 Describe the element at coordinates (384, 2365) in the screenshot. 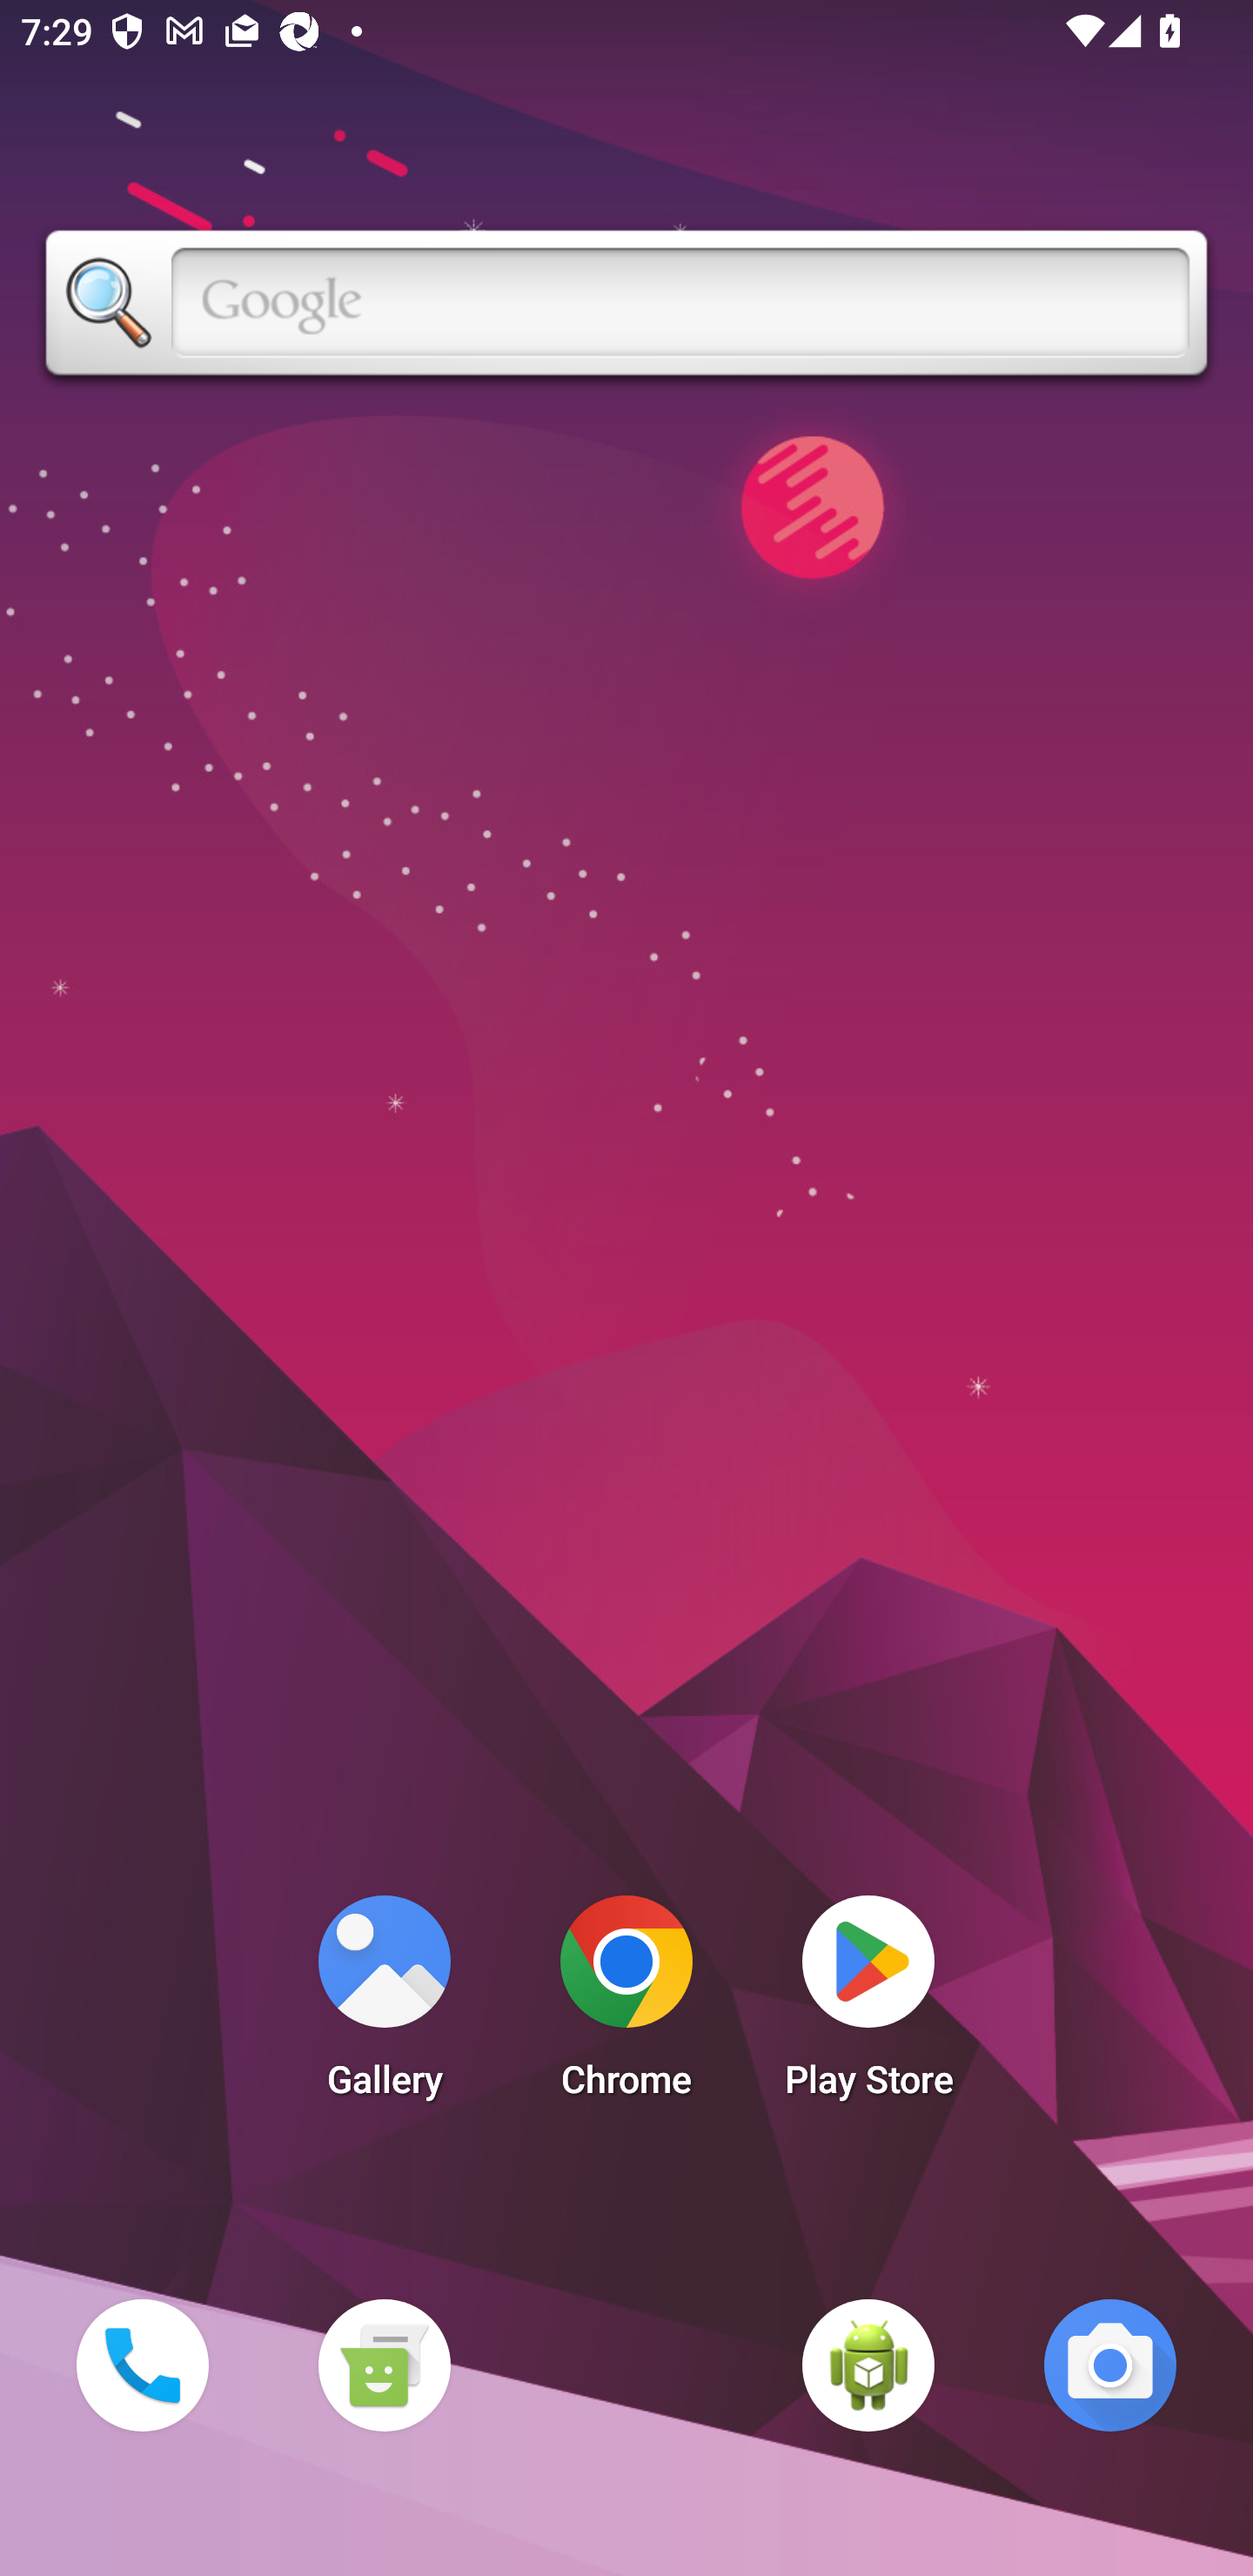

I see `Messaging` at that location.